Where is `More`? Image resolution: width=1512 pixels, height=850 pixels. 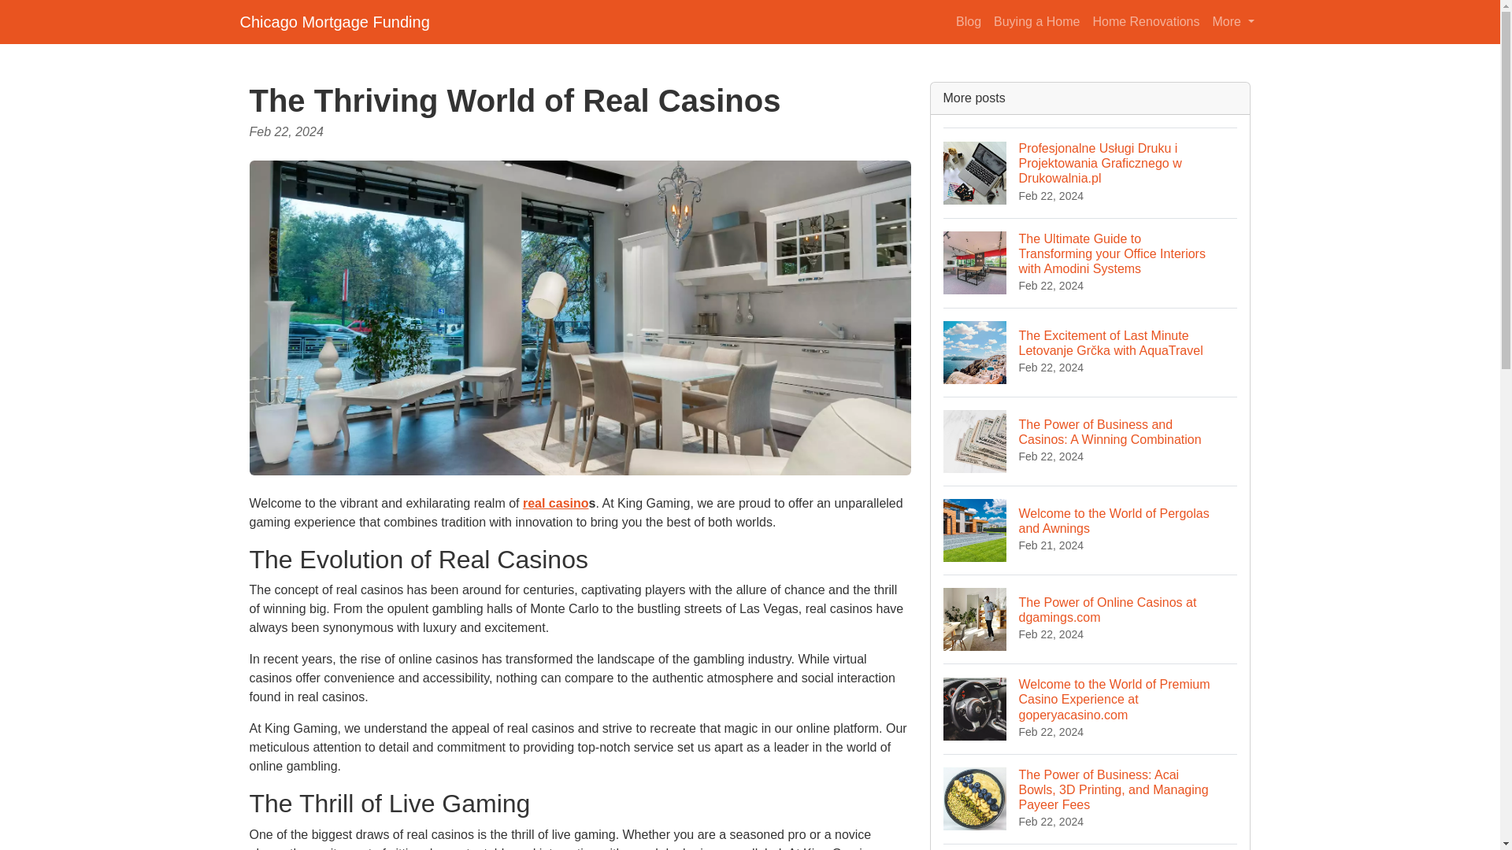 More is located at coordinates (1233, 21).